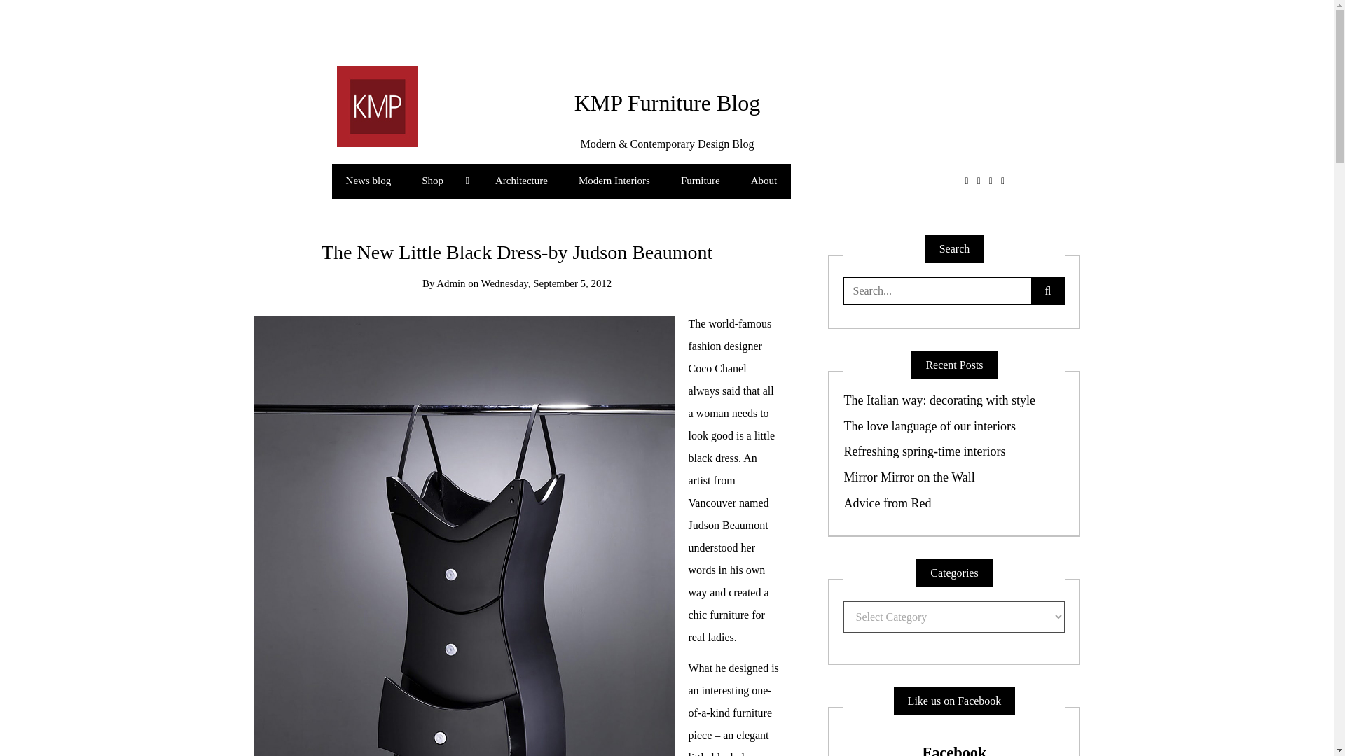 The height and width of the screenshot is (756, 1345). I want to click on Wednesday, September 5, 2012, so click(546, 283).